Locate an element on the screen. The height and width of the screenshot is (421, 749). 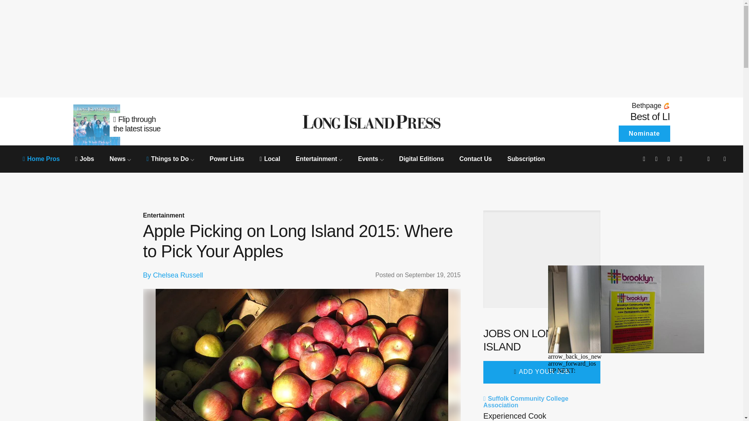
News is located at coordinates (120, 158).